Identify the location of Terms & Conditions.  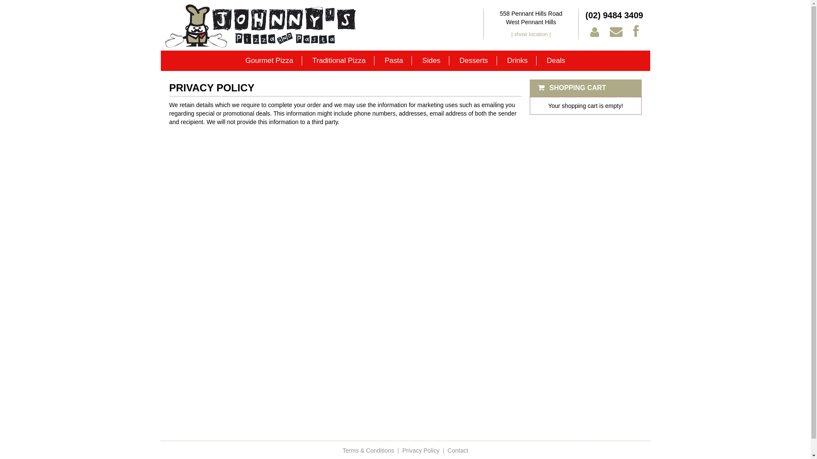
(369, 450).